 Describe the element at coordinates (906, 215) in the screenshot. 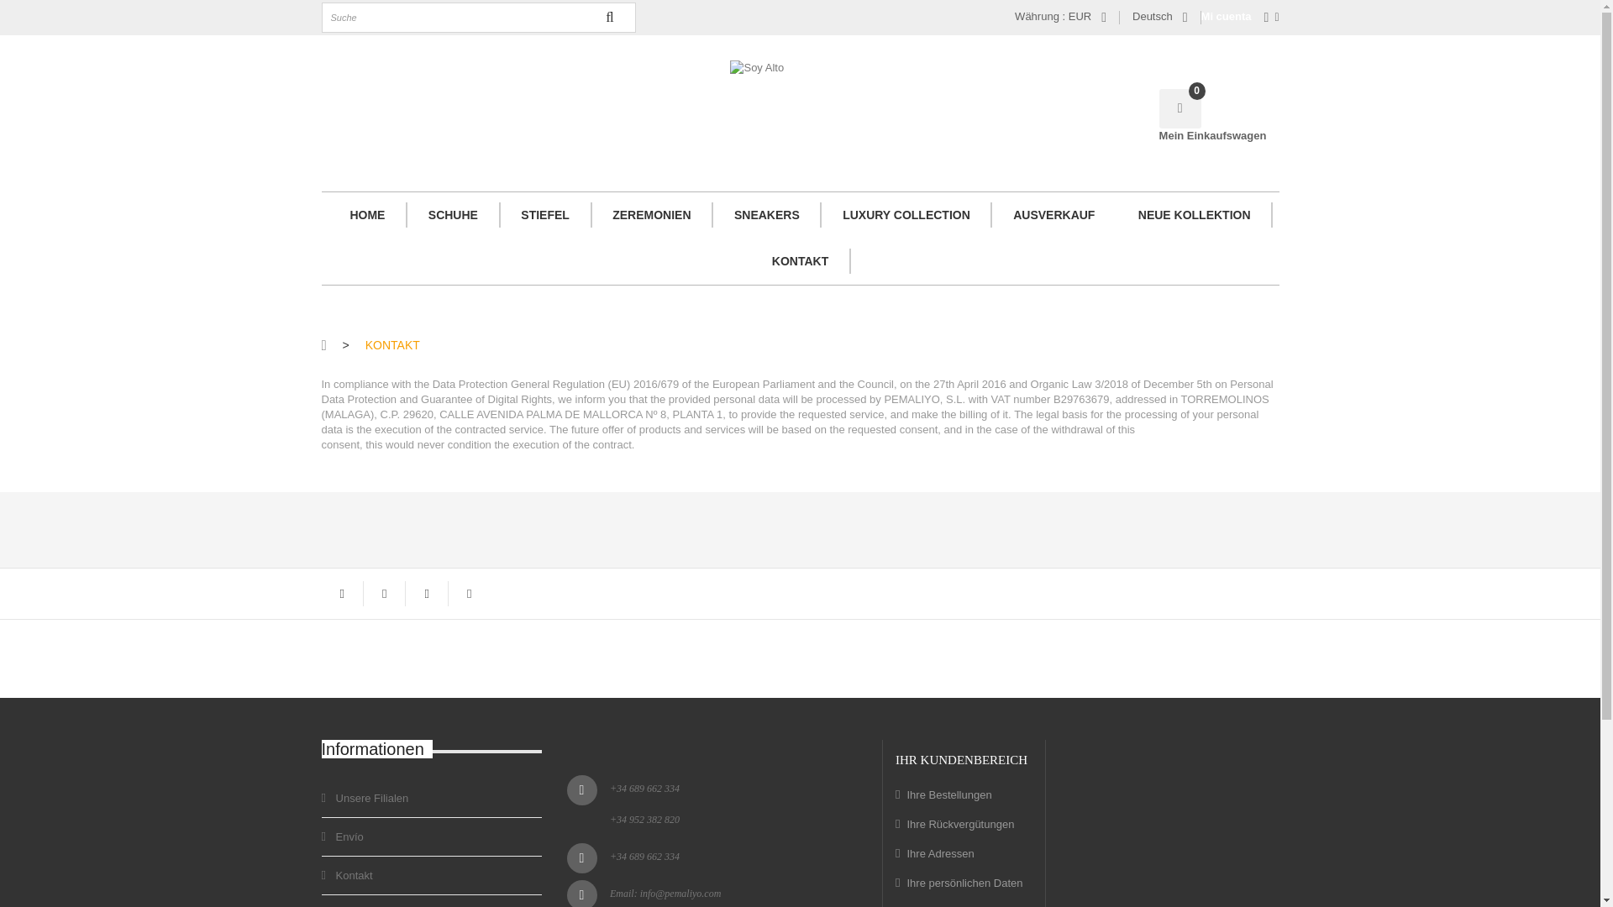

I see `LUXURY COLLECTION` at that location.